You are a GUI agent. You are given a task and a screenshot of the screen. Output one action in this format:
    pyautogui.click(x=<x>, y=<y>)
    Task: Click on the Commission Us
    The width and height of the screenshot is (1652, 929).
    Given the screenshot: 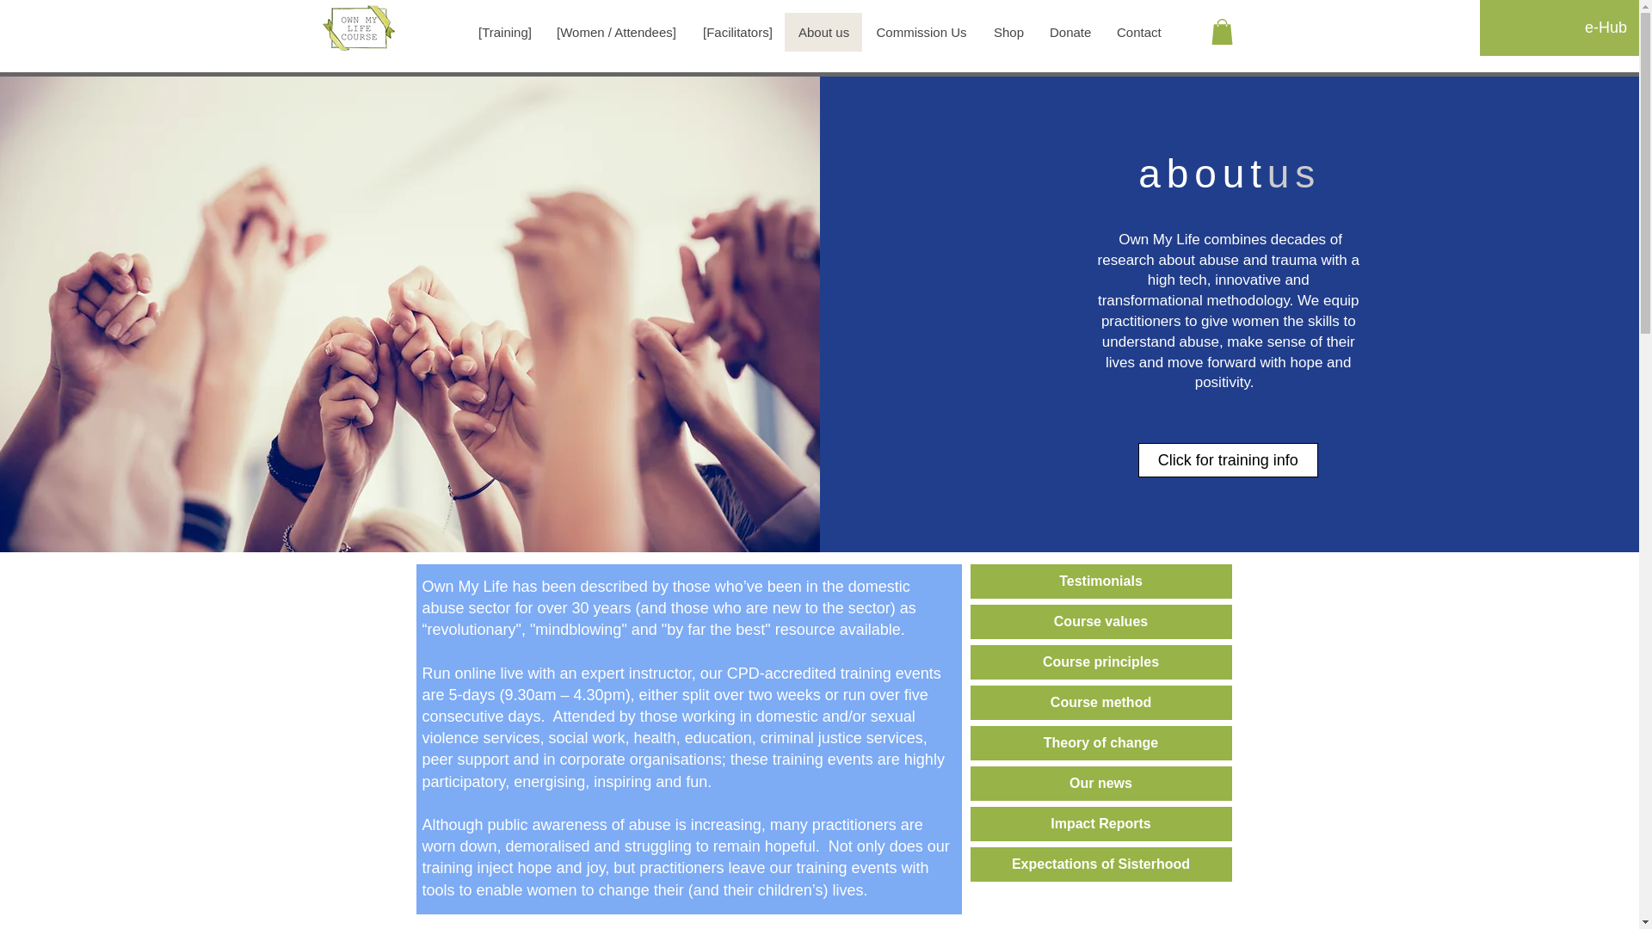 What is the action you would take?
    pyautogui.click(x=921, y=33)
    